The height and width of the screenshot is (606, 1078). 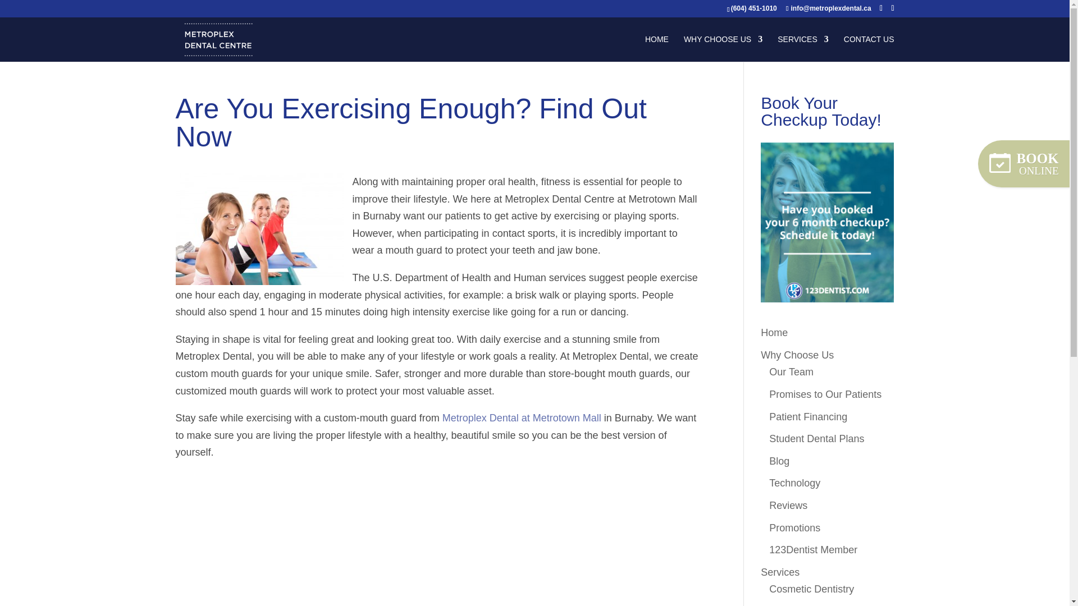 I want to click on HOME, so click(x=656, y=48).